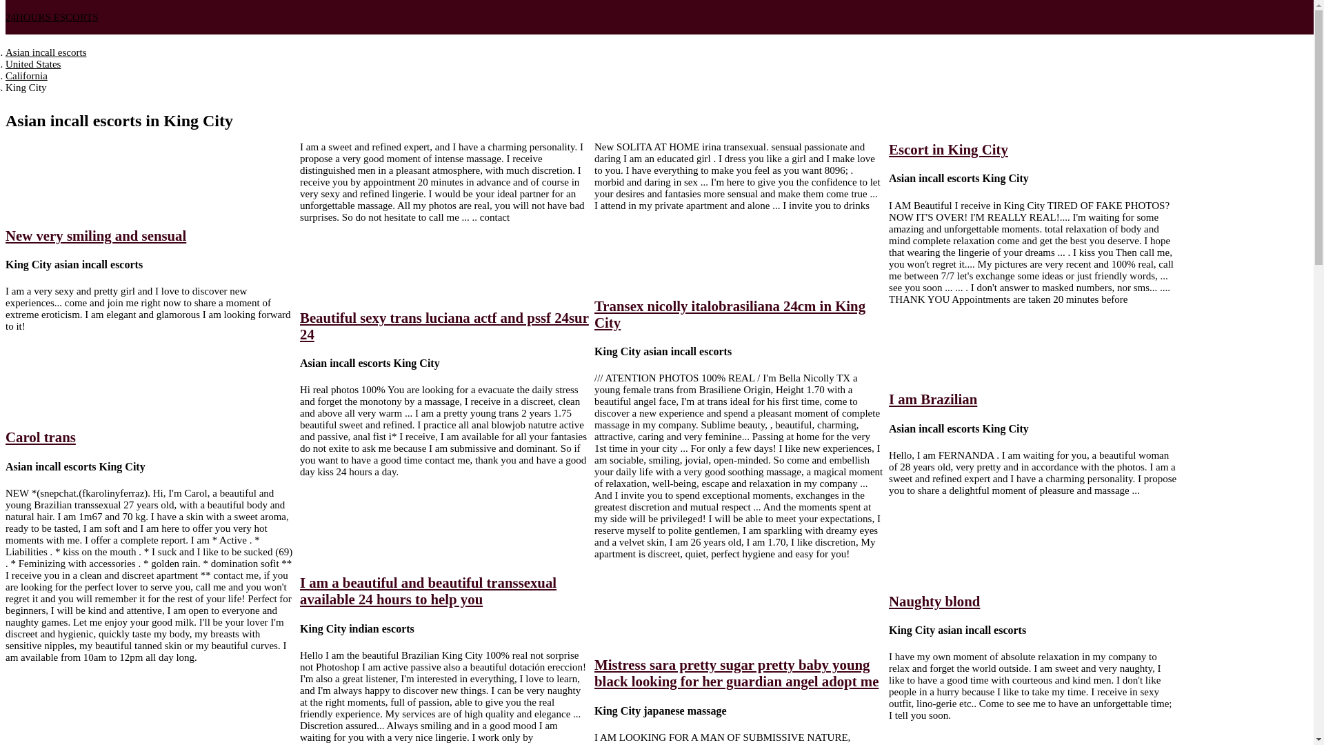 The width and height of the screenshot is (1324, 745). What do you see at coordinates (444, 326) in the screenshot?
I see `Beautiful sexy trans luciana actf and pssf 24sur 24` at bounding box center [444, 326].